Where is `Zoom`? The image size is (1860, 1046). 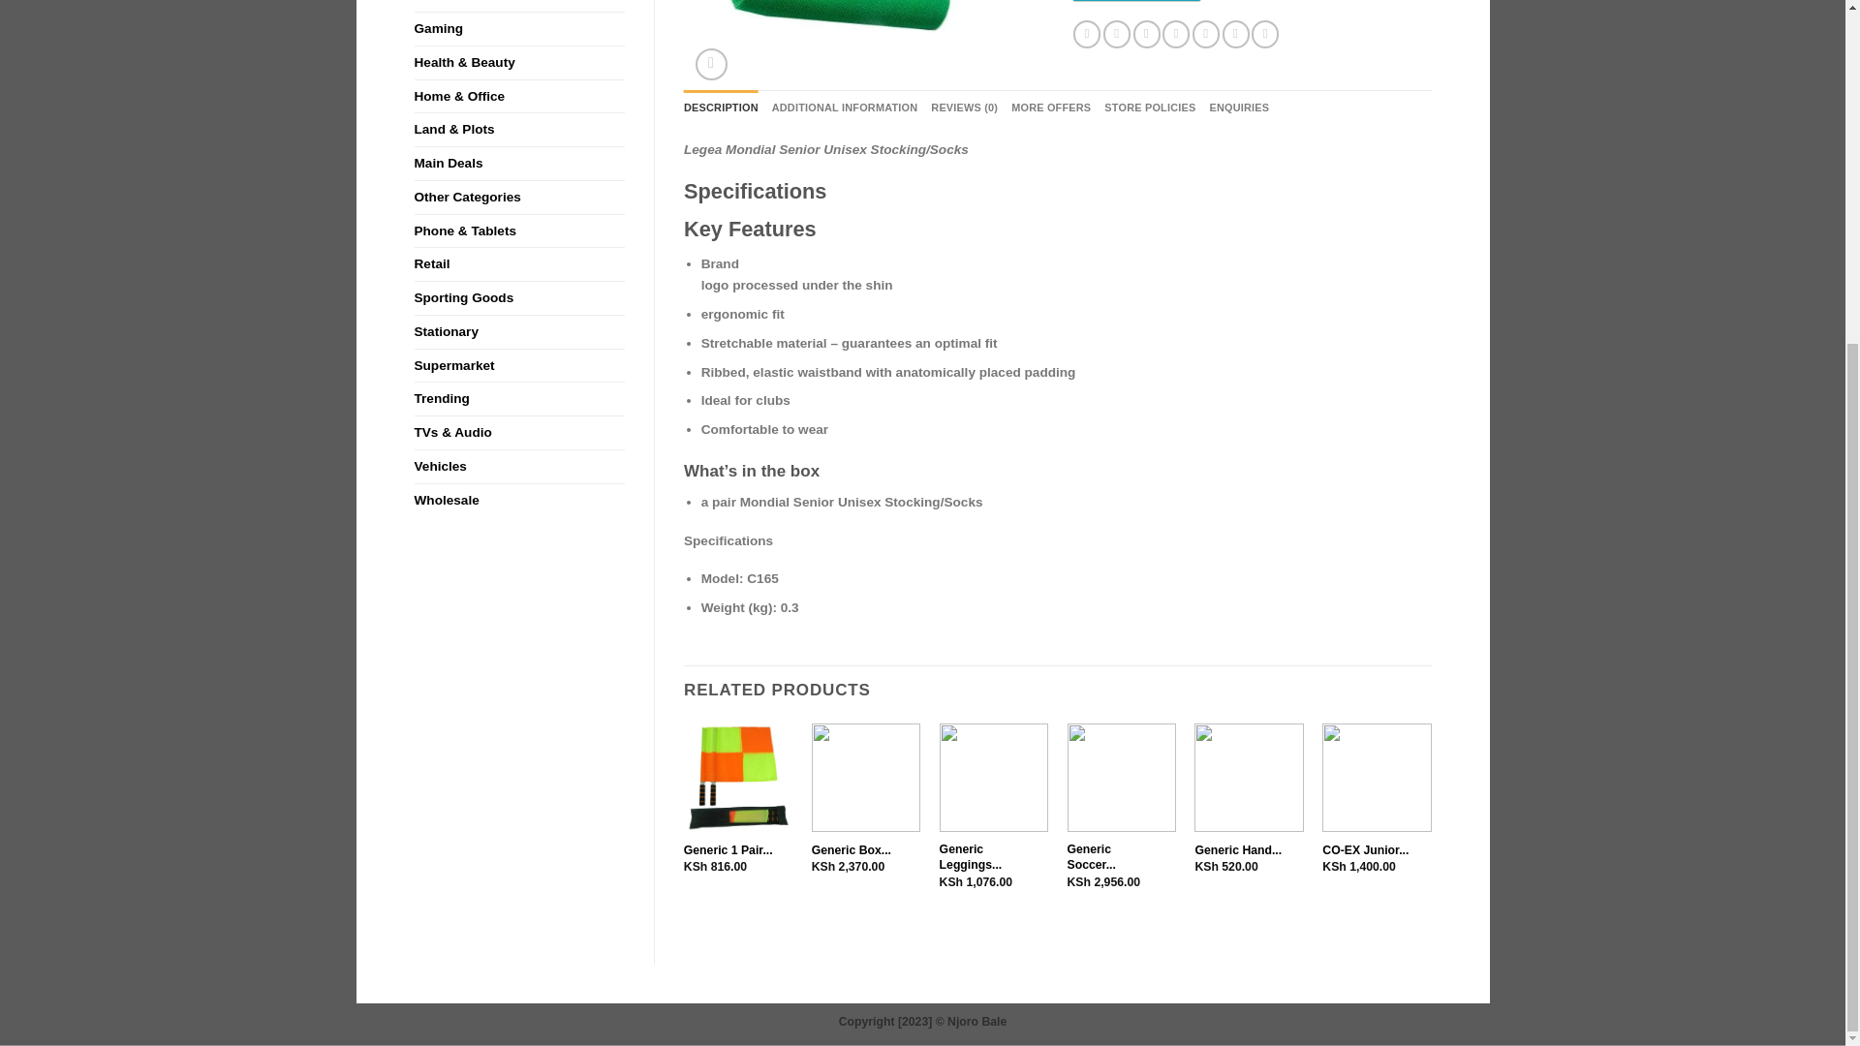
Zoom is located at coordinates (711, 64).